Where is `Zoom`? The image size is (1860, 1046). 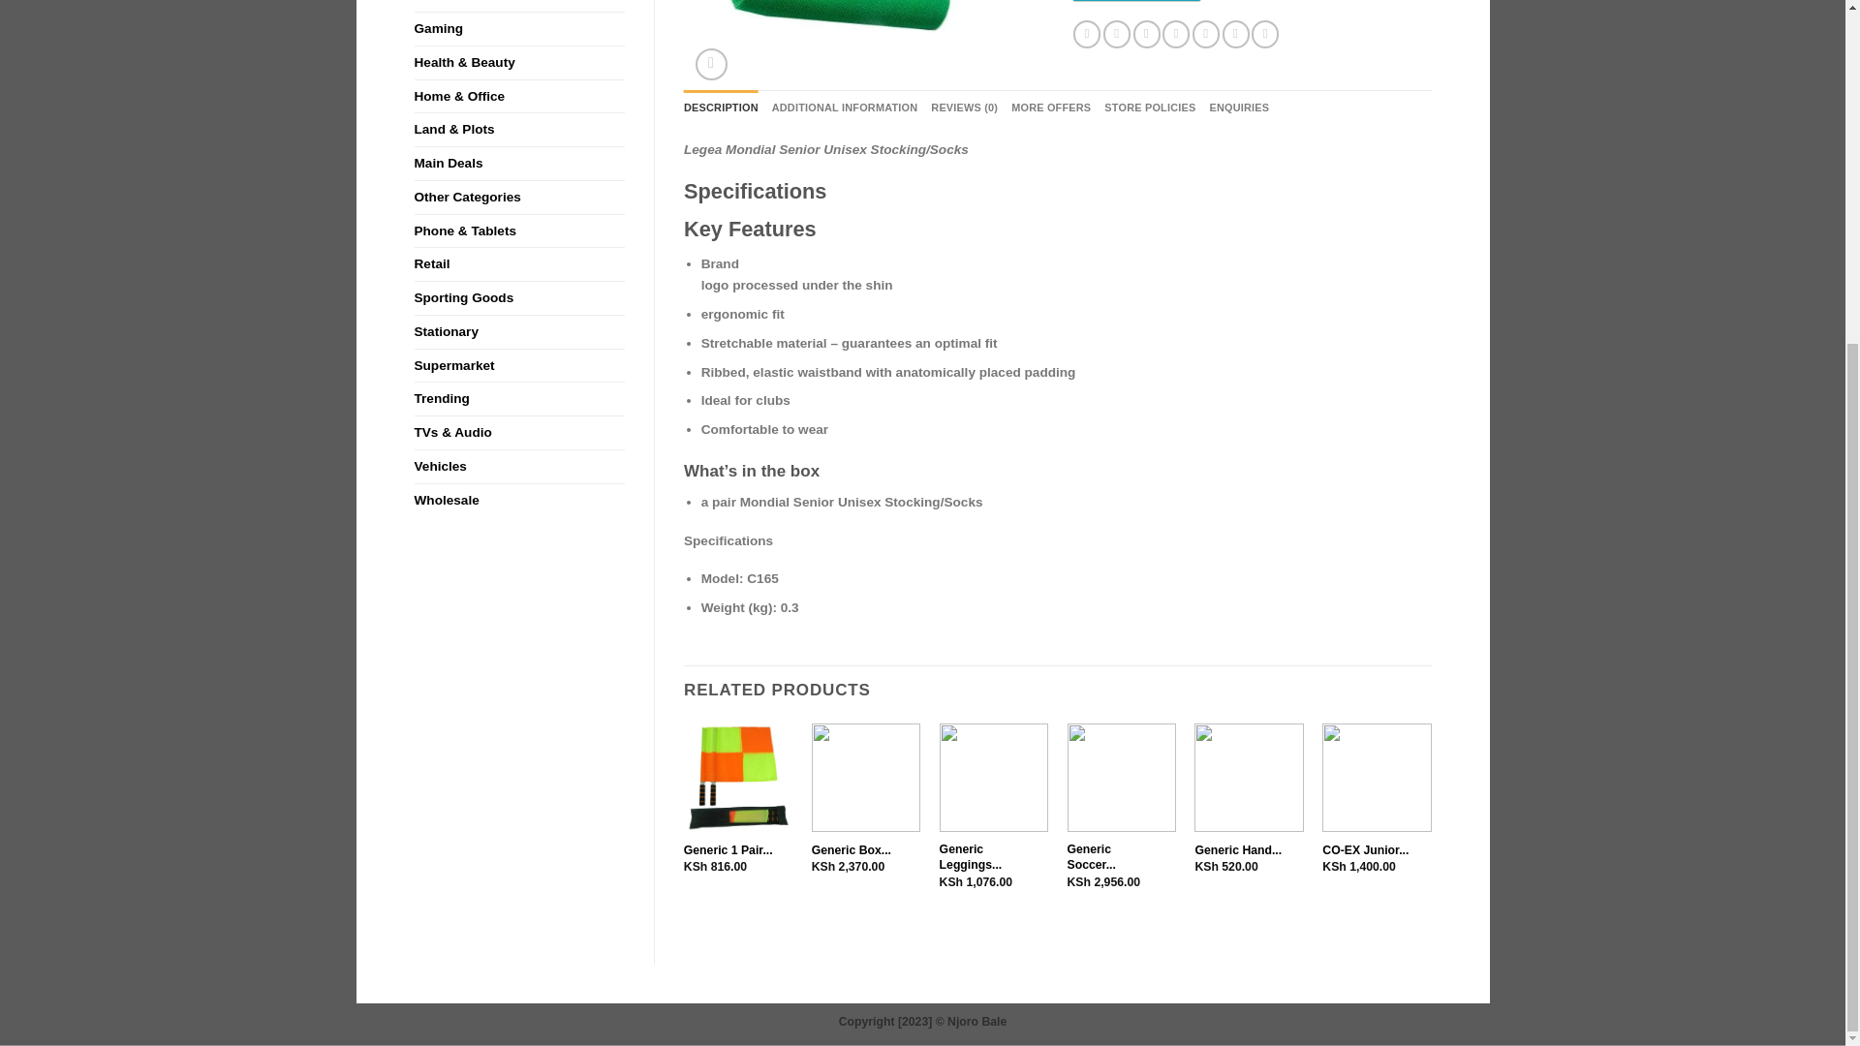
Zoom is located at coordinates (711, 64).